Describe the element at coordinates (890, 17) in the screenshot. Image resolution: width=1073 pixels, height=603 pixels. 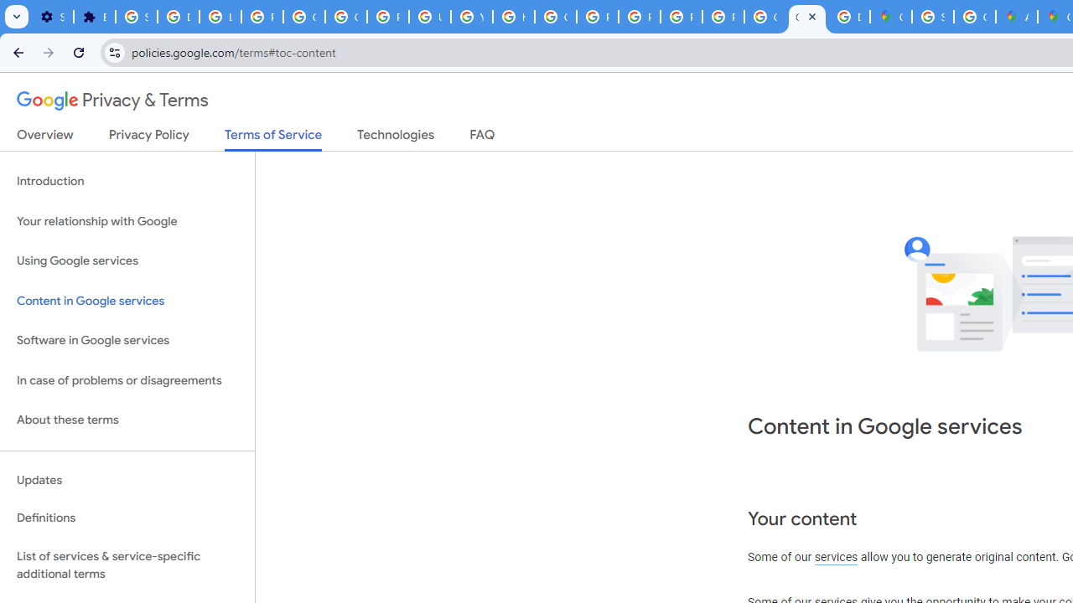
I see `Google Maps` at that location.